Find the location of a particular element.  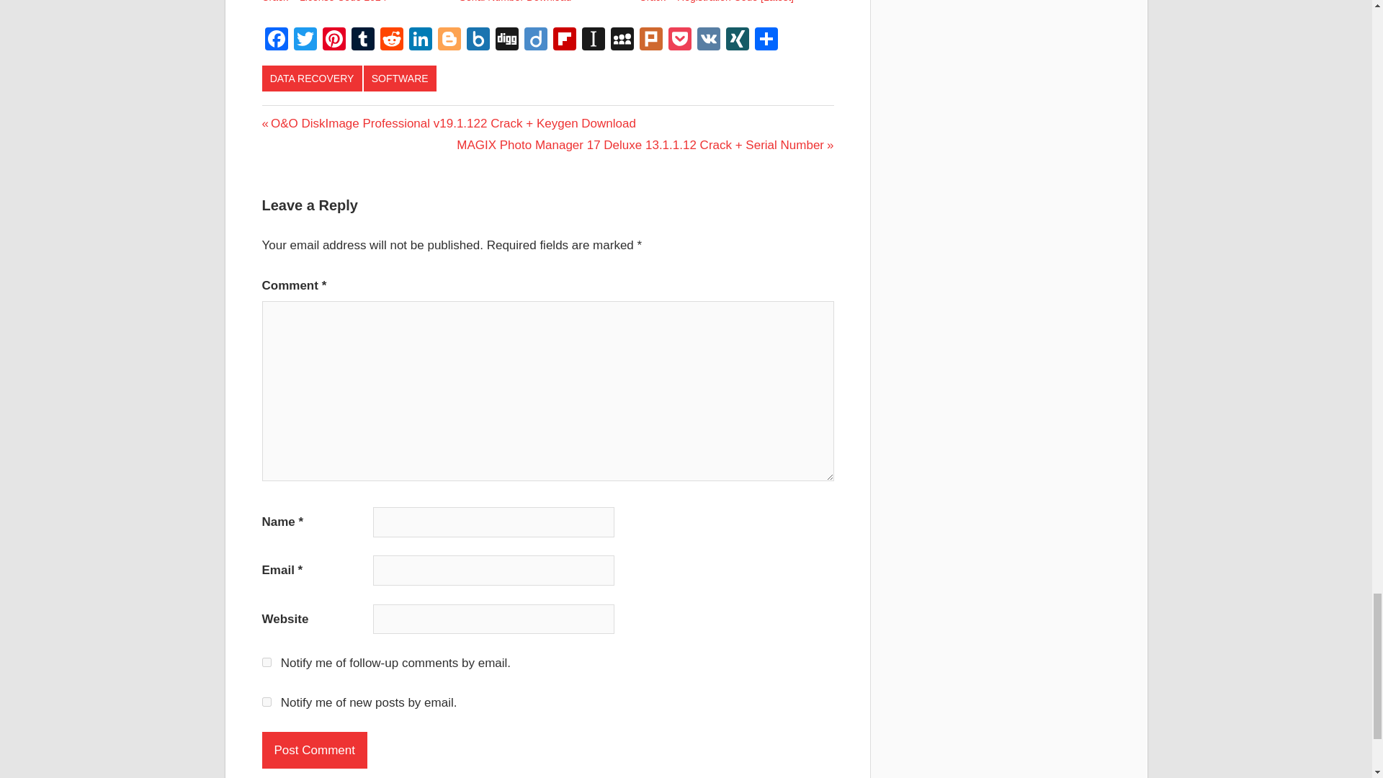

Reddit is located at coordinates (392, 40).